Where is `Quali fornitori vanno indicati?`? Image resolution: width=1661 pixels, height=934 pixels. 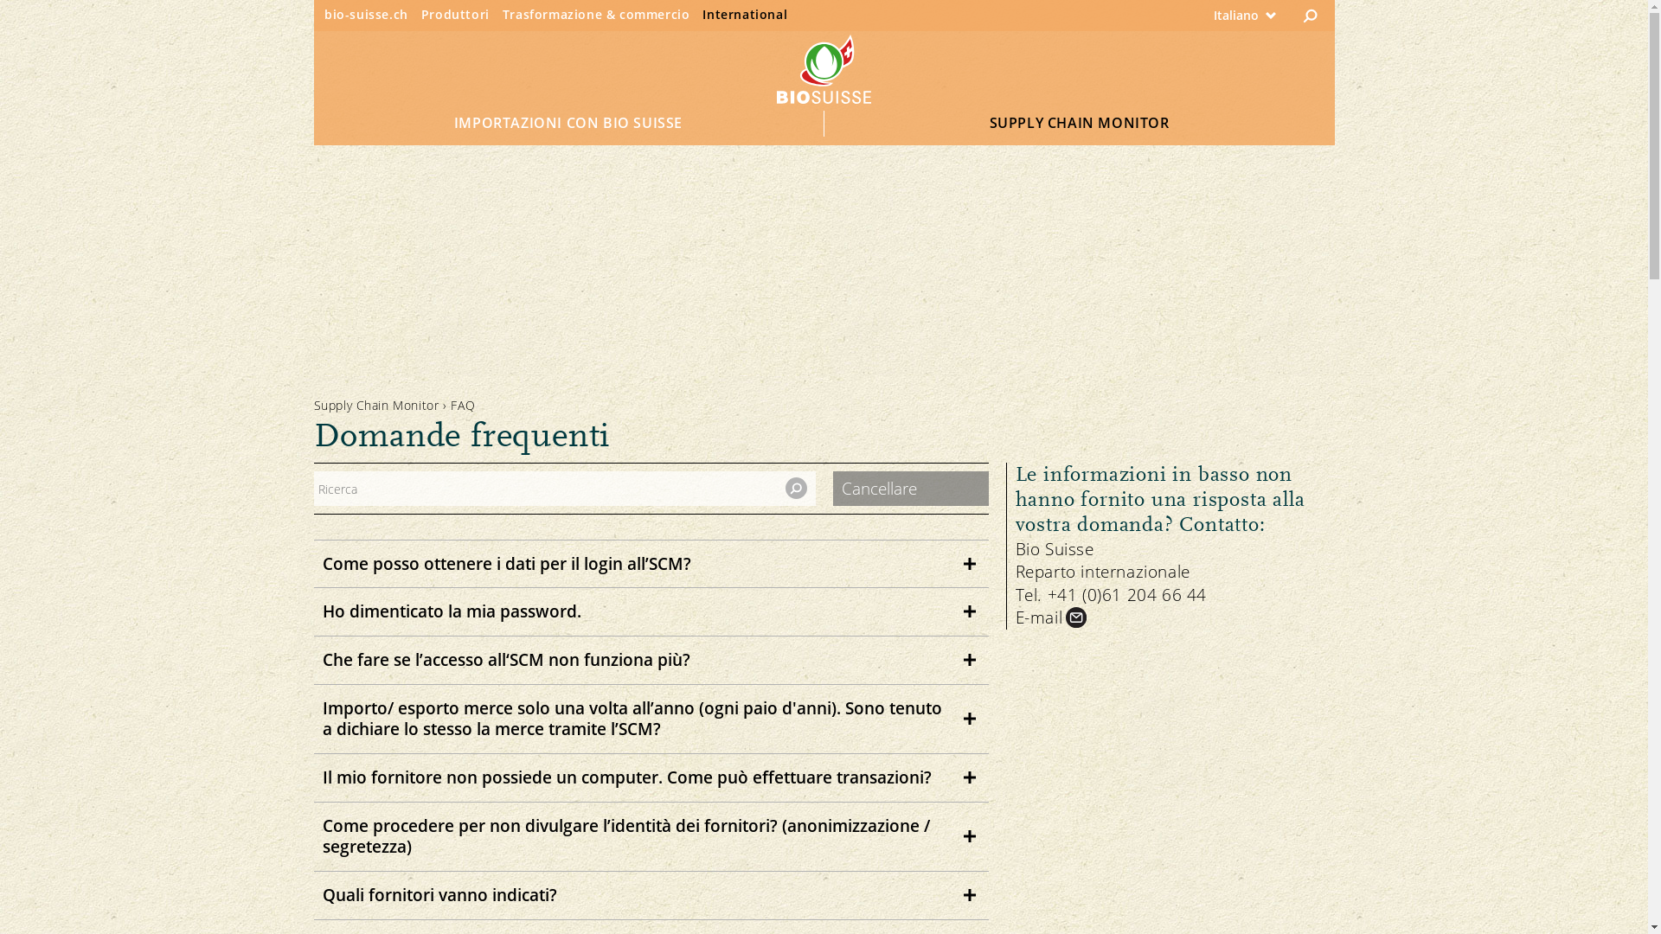 Quali fornitori vanno indicati? is located at coordinates (651, 896).